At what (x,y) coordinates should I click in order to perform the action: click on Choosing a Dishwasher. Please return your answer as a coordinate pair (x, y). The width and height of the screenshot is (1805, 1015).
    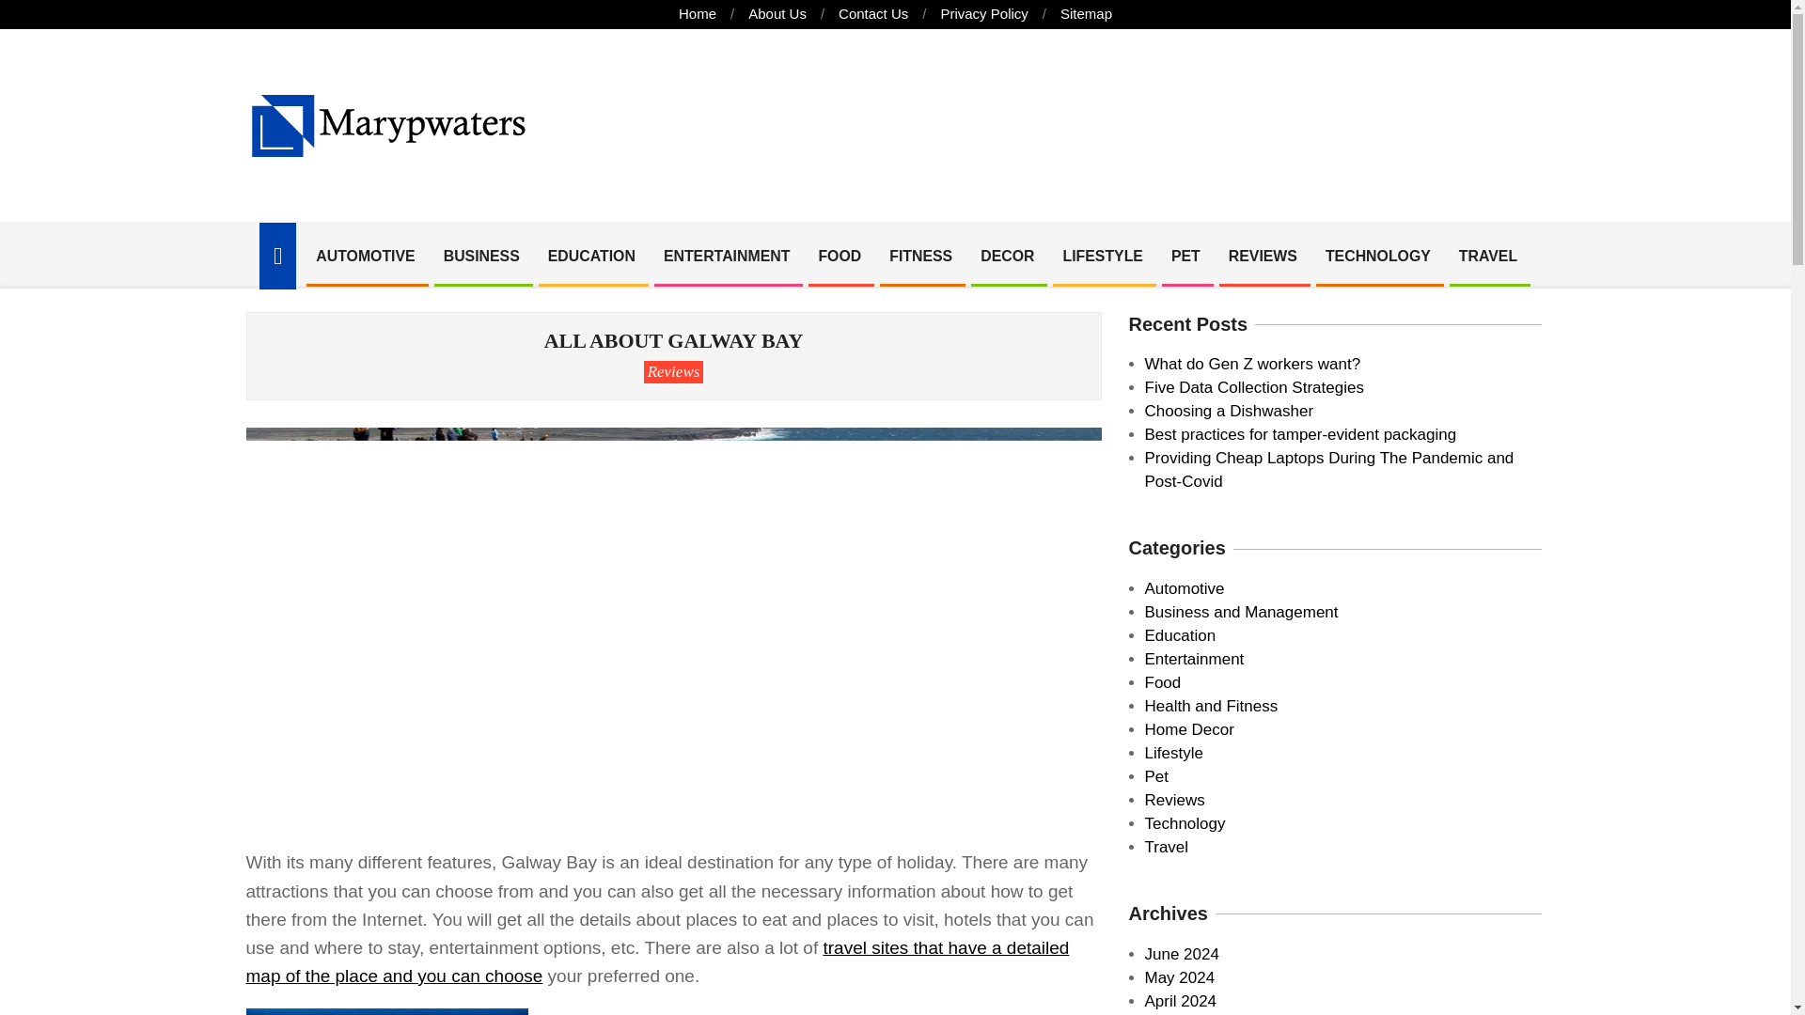
    Looking at the image, I should click on (1229, 411).